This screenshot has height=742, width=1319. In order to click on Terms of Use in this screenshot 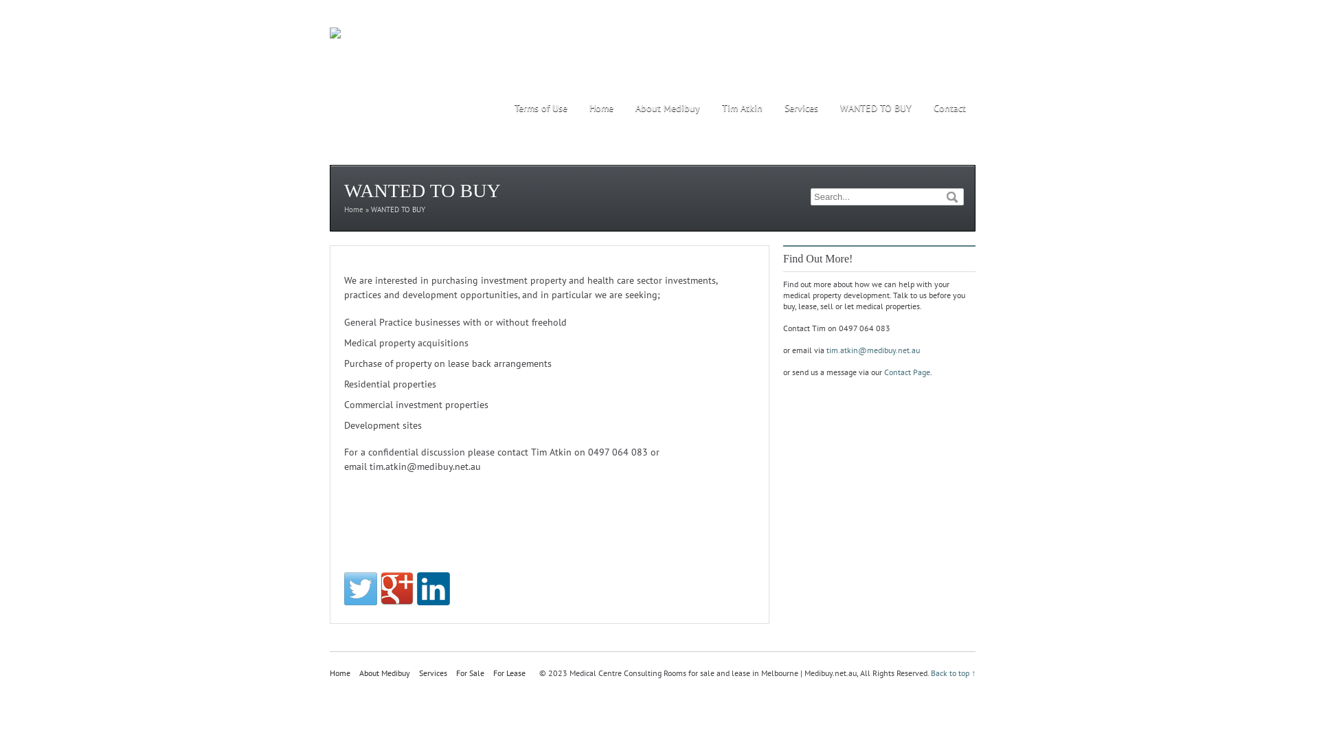, I will do `click(541, 109)`.